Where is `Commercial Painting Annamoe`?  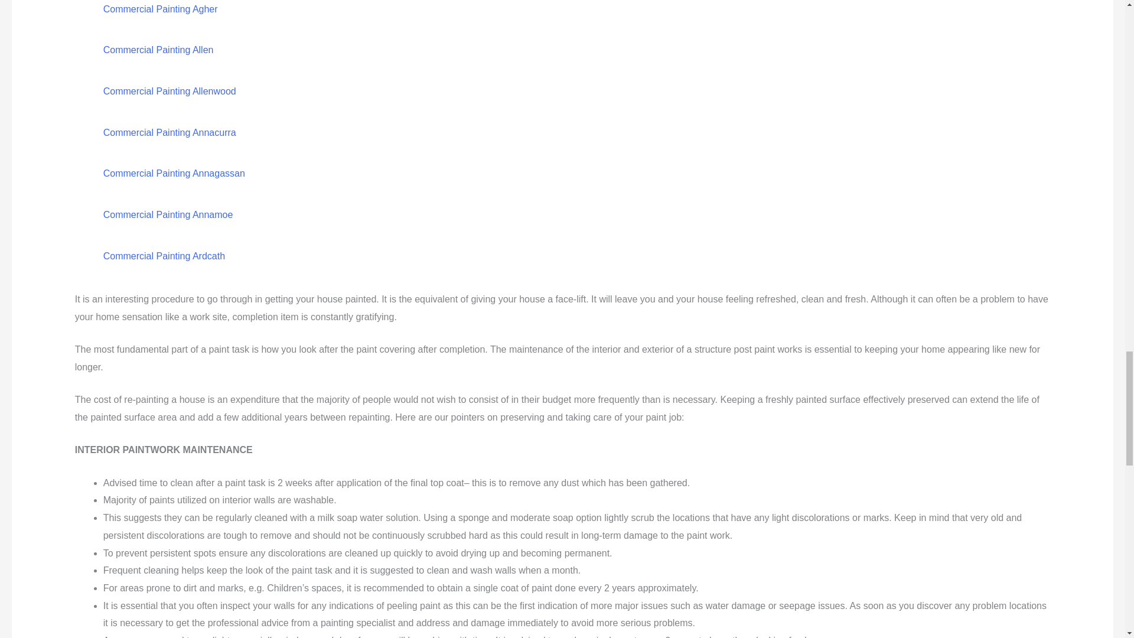
Commercial Painting Annamoe is located at coordinates (168, 214).